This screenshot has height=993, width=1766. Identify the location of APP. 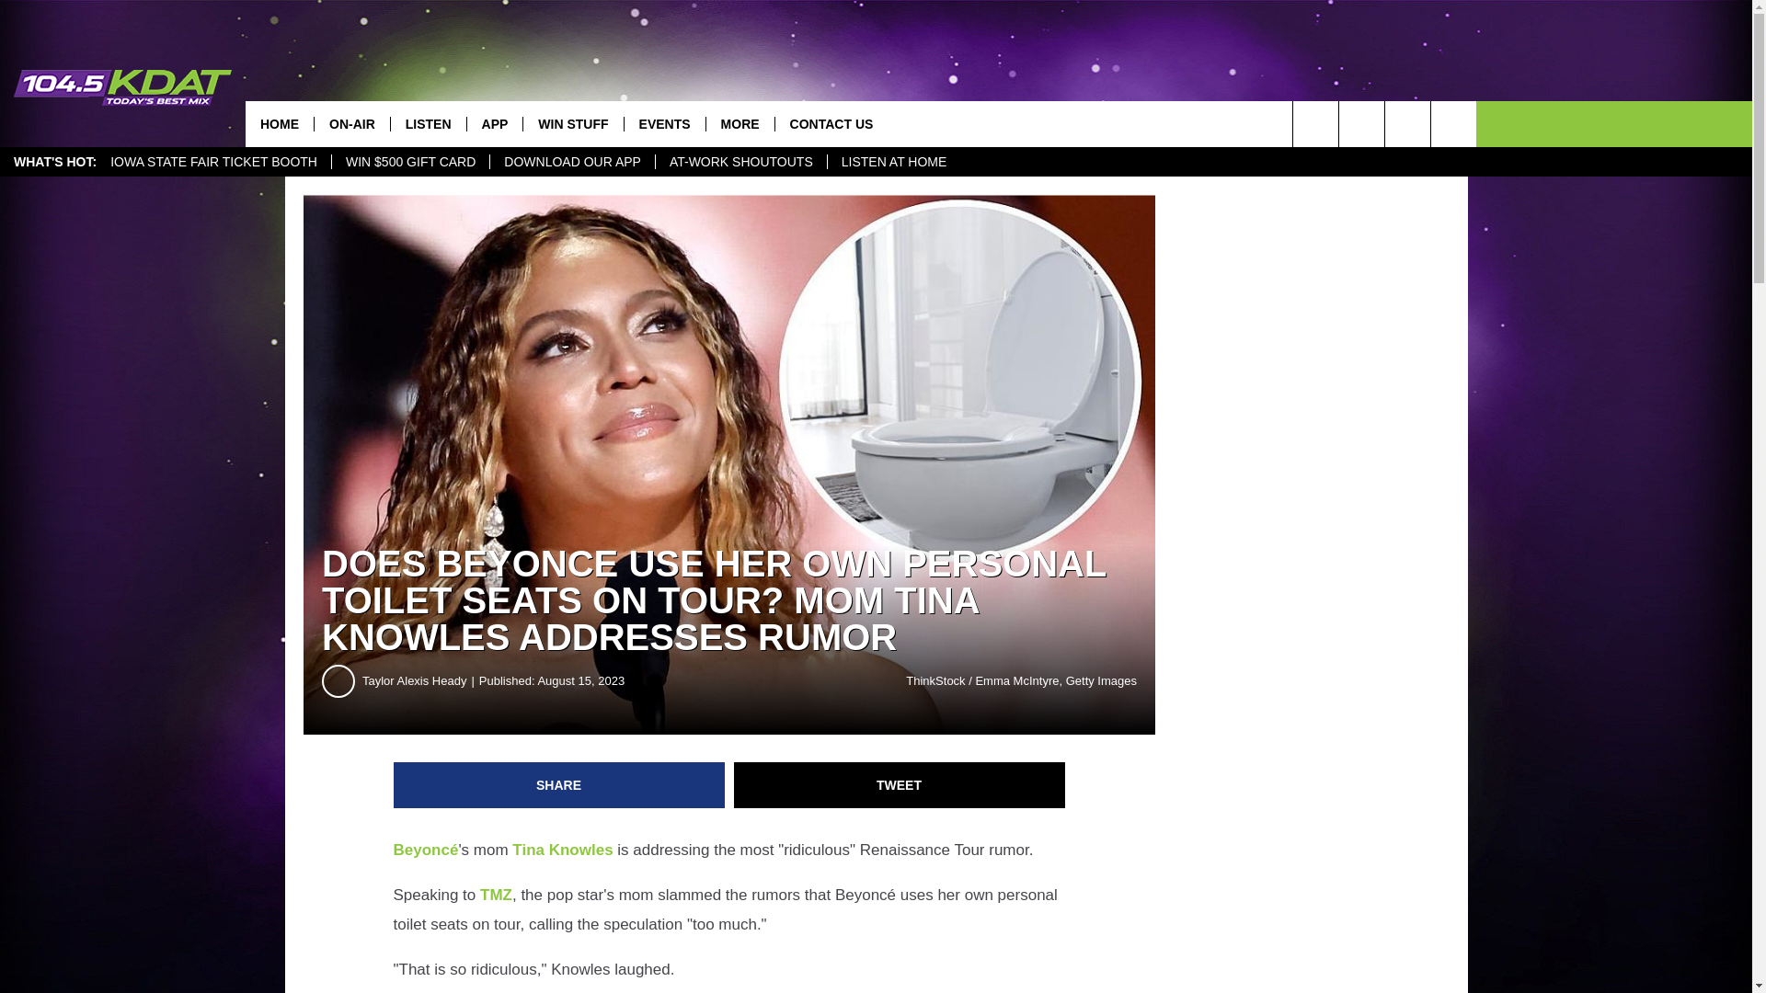
(494, 123).